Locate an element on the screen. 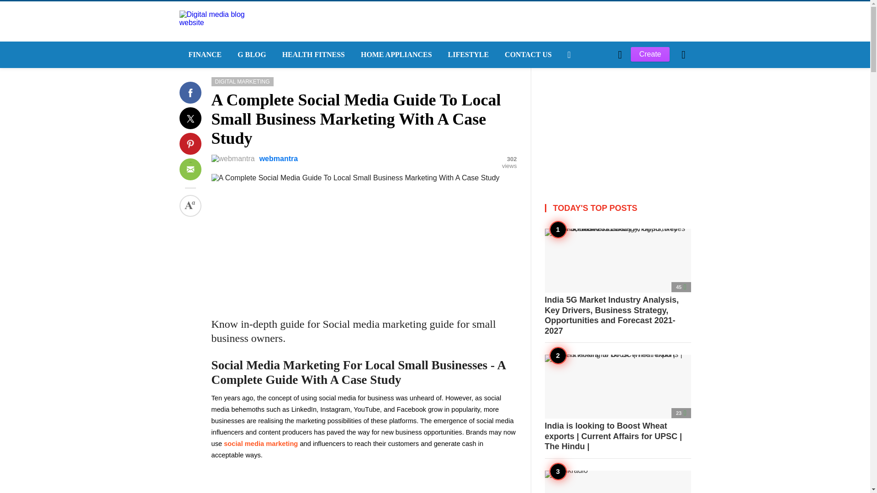 The width and height of the screenshot is (877, 493). HEALTH FITNESS is located at coordinates (312, 55).